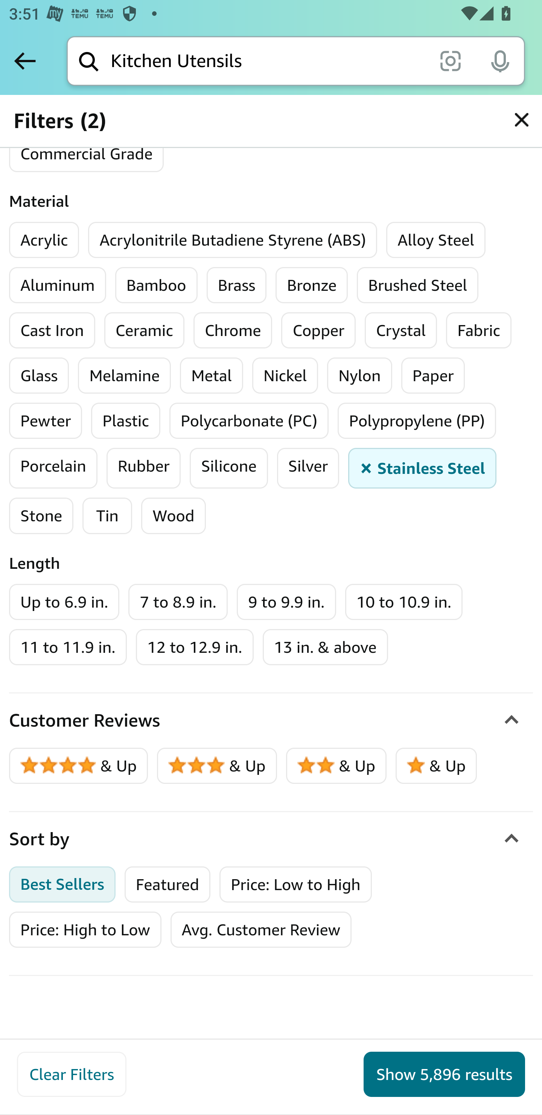 Image resolution: width=542 pixels, height=1115 pixels. I want to click on Bronze, so click(312, 286).